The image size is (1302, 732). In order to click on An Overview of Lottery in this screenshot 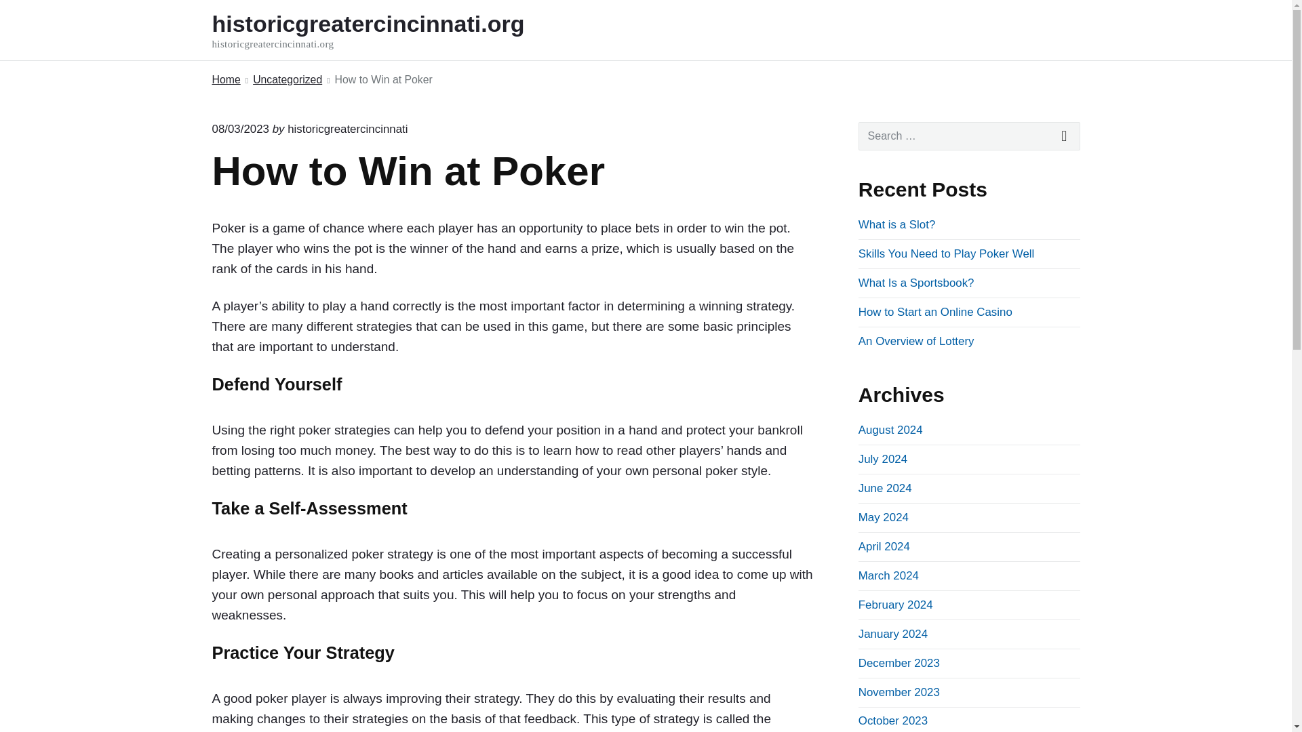, I will do `click(915, 341)`.